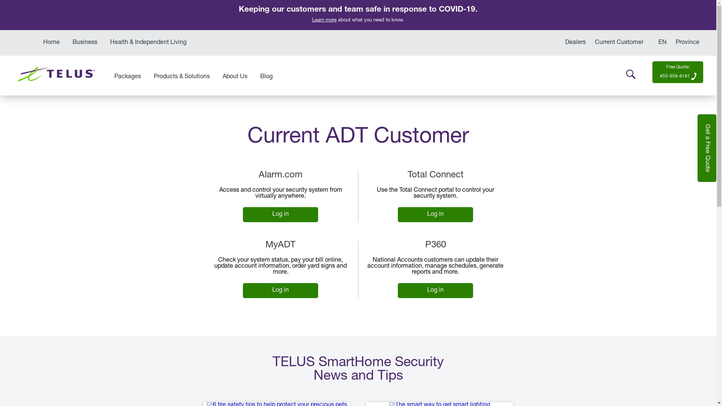 The width and height of the screenshot is (722, 406). Describe the element at coordinates (655, 183) in the screenshot. I see `0` at that location.